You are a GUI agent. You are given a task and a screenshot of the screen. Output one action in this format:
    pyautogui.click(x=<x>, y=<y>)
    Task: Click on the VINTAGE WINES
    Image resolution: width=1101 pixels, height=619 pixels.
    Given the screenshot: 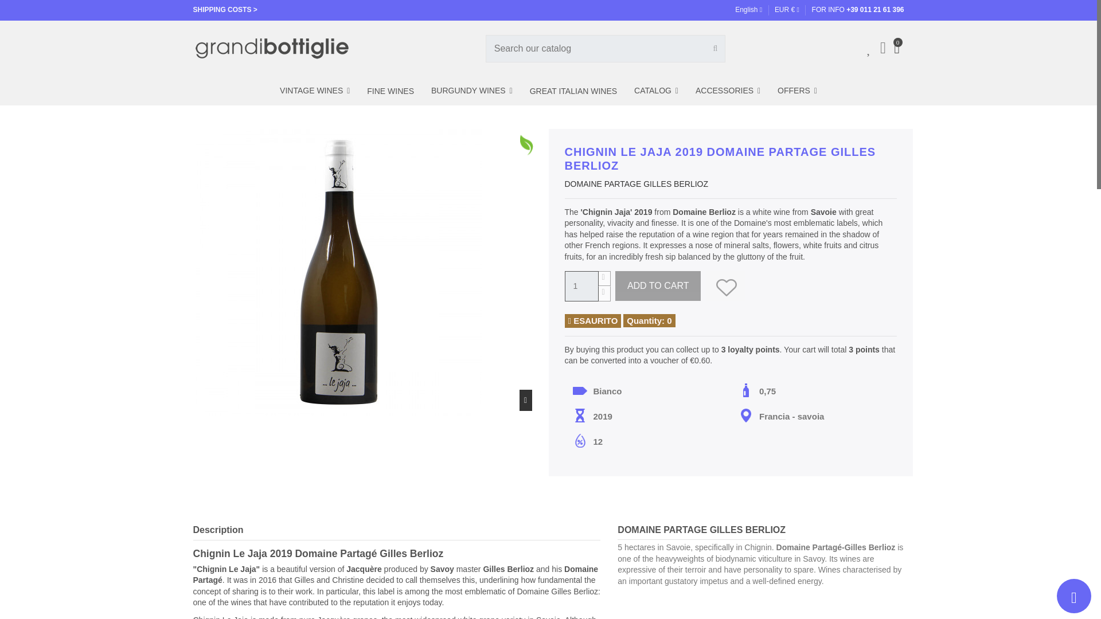 What is the action you would take?
    pyautogui.click(x=314, y=91)
    